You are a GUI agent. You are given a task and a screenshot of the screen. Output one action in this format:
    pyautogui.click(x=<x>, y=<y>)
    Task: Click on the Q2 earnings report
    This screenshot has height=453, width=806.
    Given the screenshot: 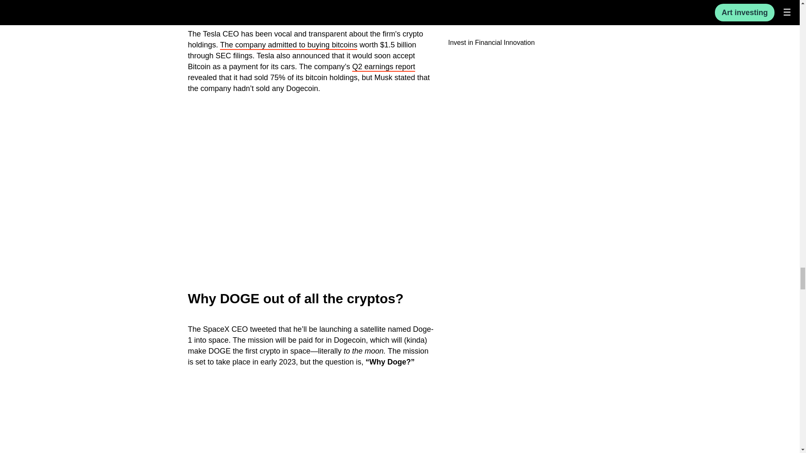 What is the action you would take?
    pyautogui.click(x=384, y=67)
    